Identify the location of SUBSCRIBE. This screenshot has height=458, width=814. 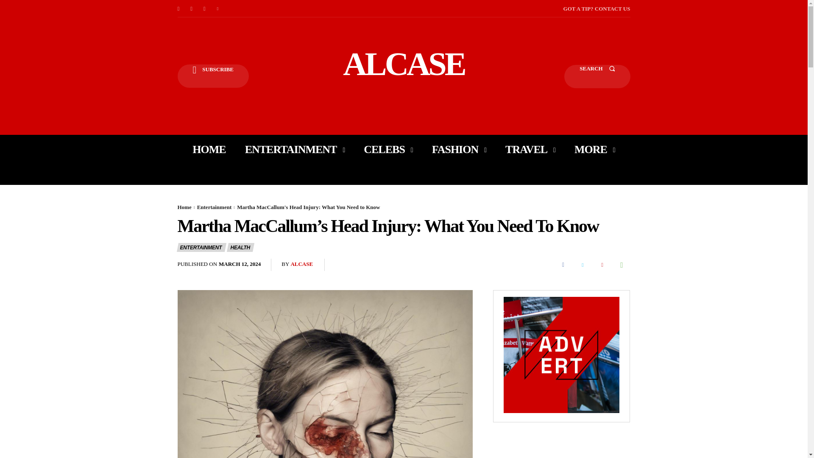
(213, 76).